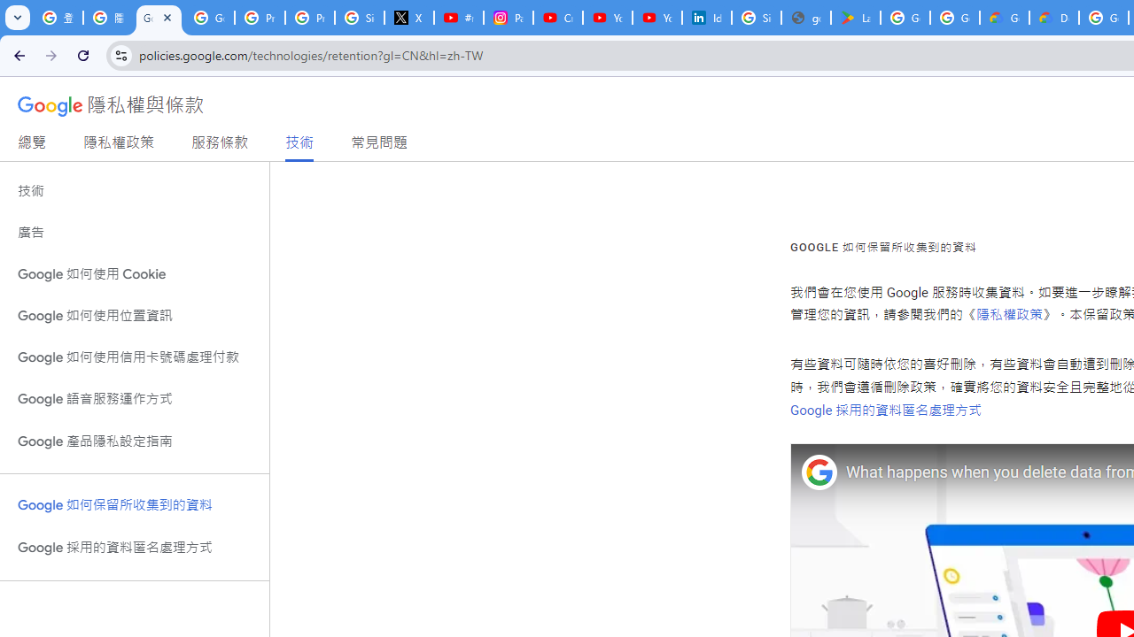  I want to click on #nbabasketballhighlights - YouTube, so click(459, 18).